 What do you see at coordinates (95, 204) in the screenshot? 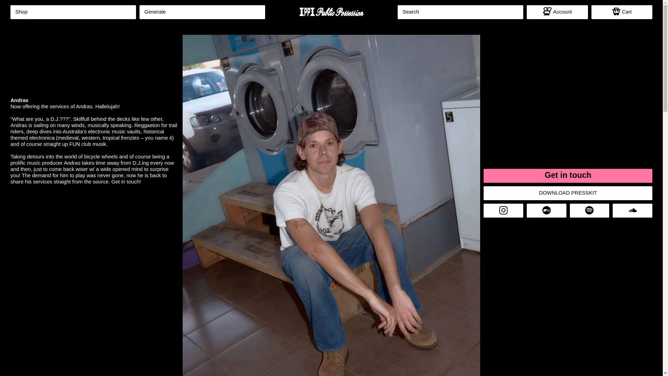
I see `Andras - DJ Set - Channel 10 - Love Project by Love Project` at bounding box center [95, 204].